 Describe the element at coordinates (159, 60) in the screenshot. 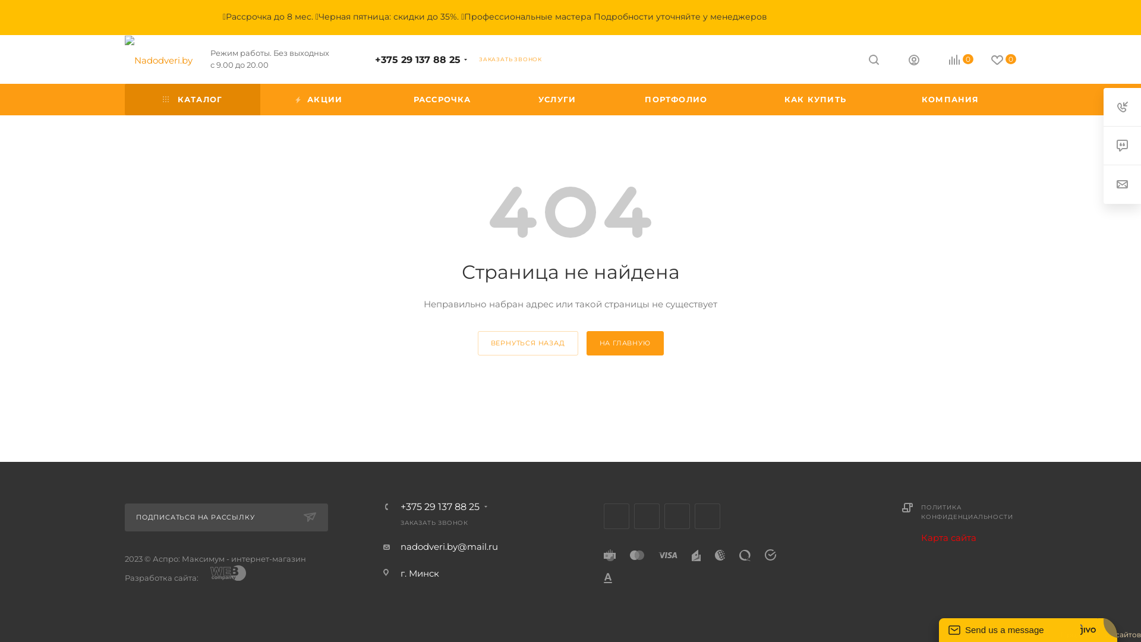

I see `Nadodveri.by` at that location.